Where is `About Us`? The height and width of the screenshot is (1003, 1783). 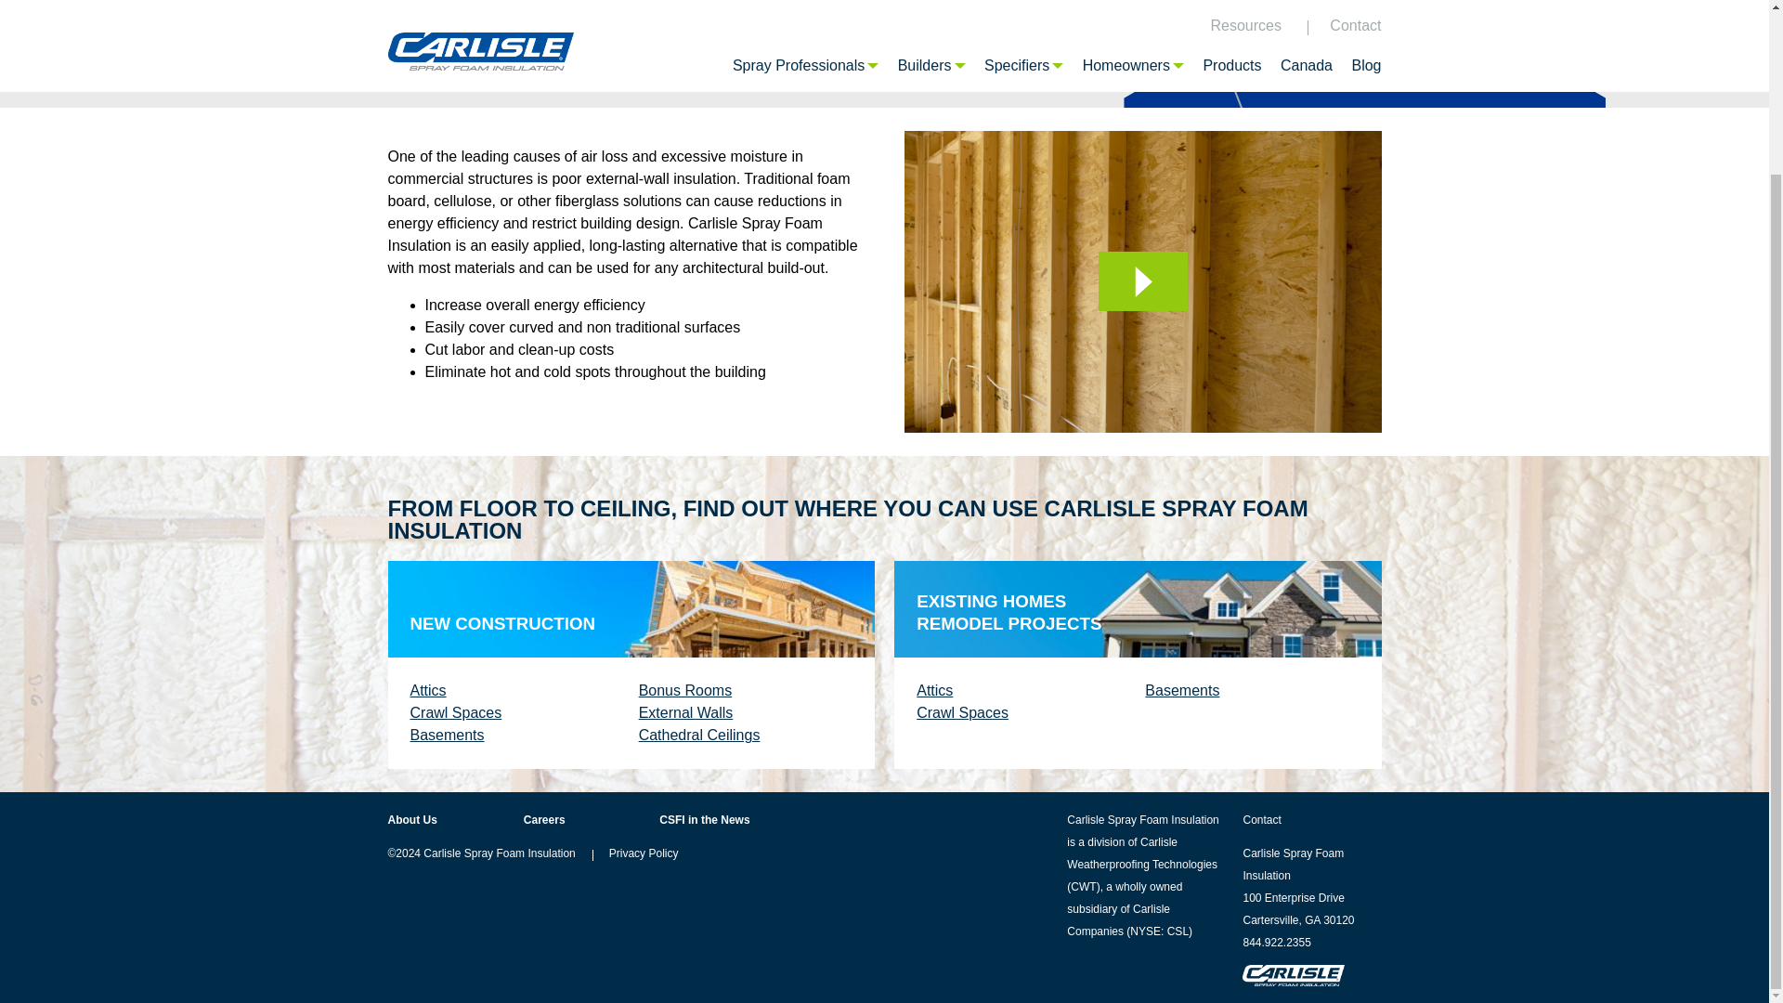 About Us is located at coordinates (412, 819).